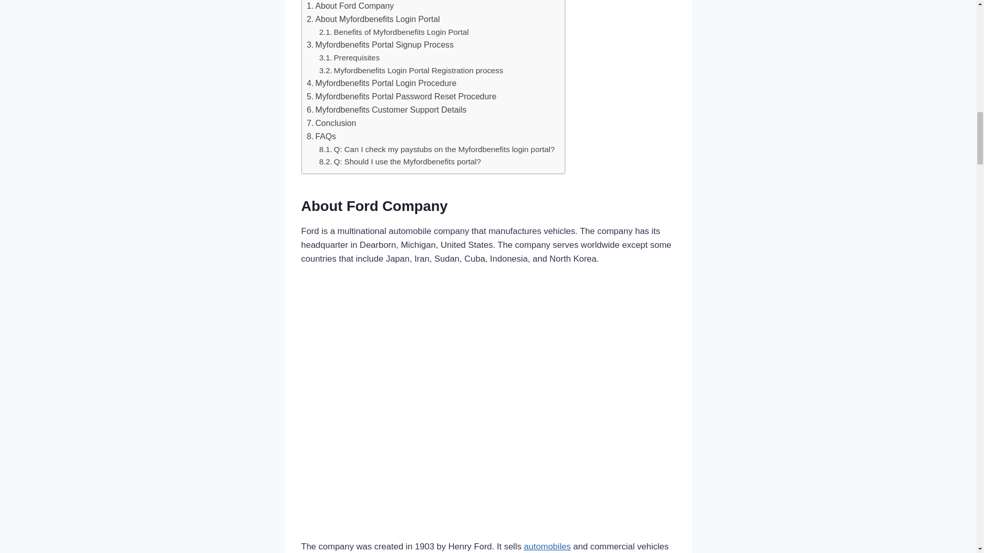 This screenshot has width=984, height=553. What do you see at coordinates (350, 6) in the screenshot?
I see `About Ford Company` at bounding box center [350, 6].